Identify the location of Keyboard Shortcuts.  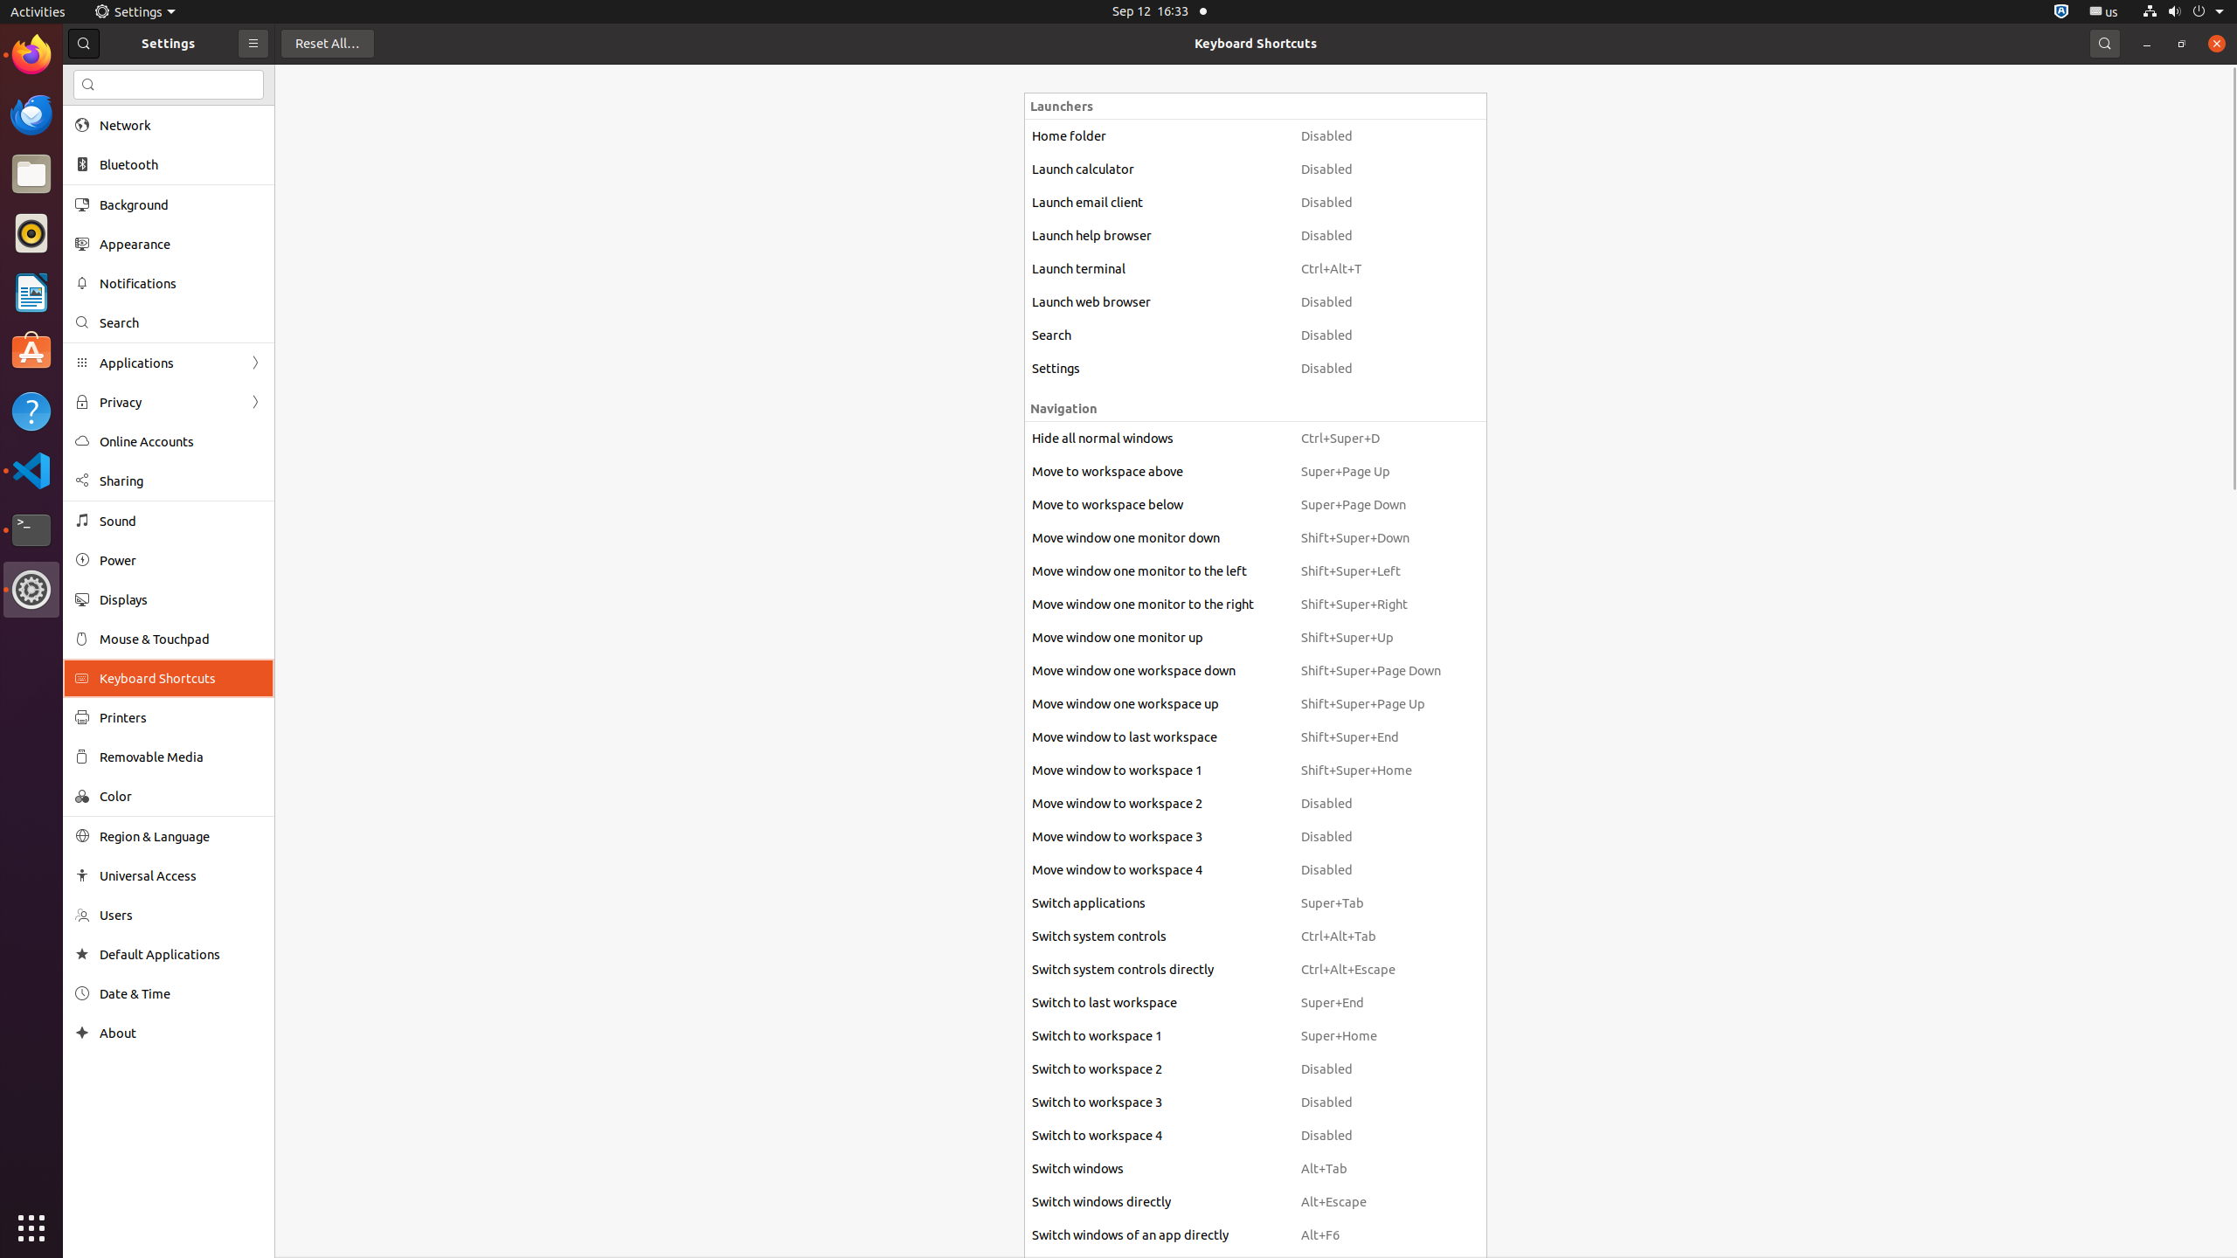
(1256, 44).